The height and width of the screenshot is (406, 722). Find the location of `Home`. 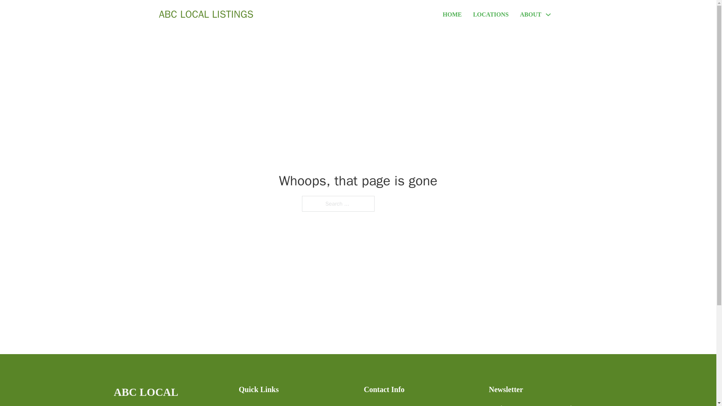

Home is located at coordinates (246, 404).